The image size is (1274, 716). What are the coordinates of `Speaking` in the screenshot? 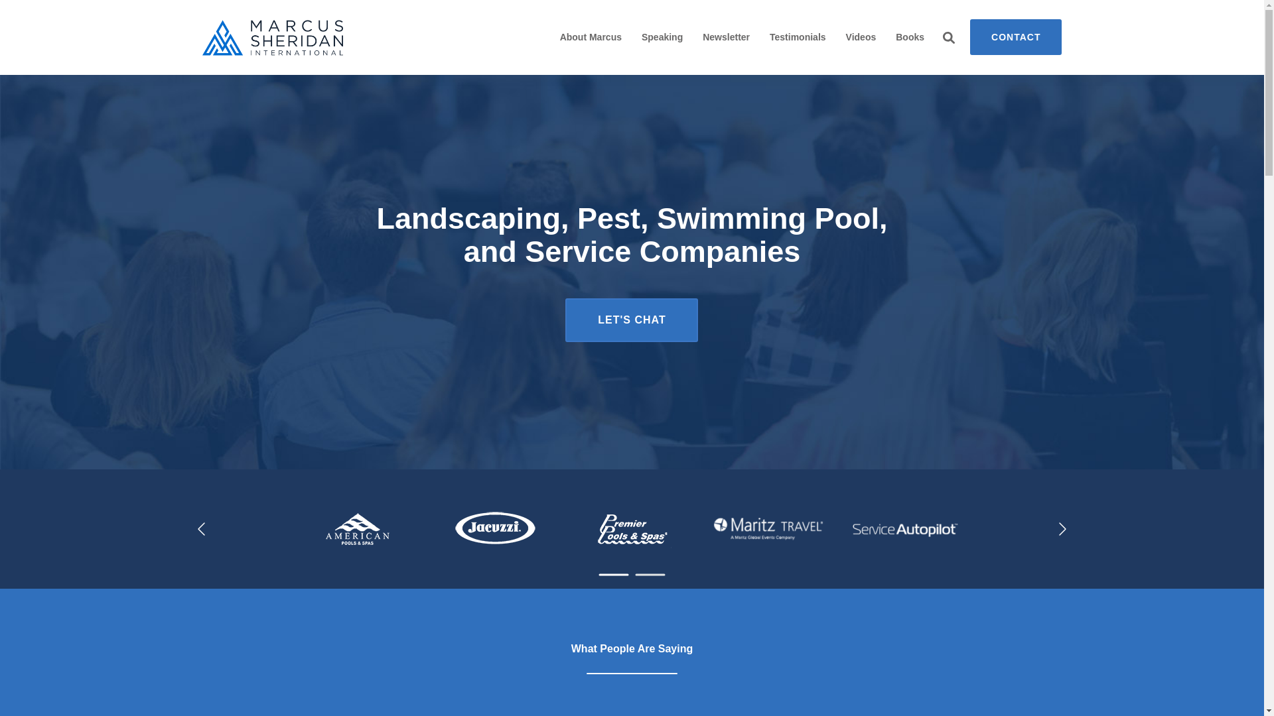 It's located at (662, 37).